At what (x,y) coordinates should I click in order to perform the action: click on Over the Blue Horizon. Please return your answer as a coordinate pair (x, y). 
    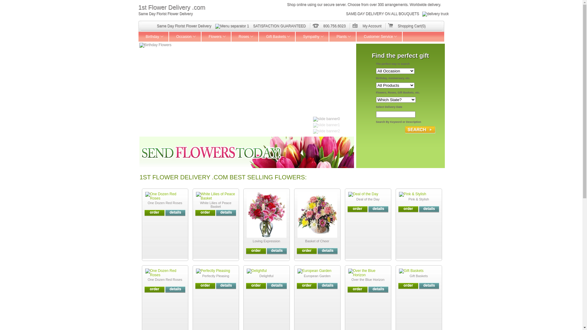
    Looking at the image, I should click on (368, 280).